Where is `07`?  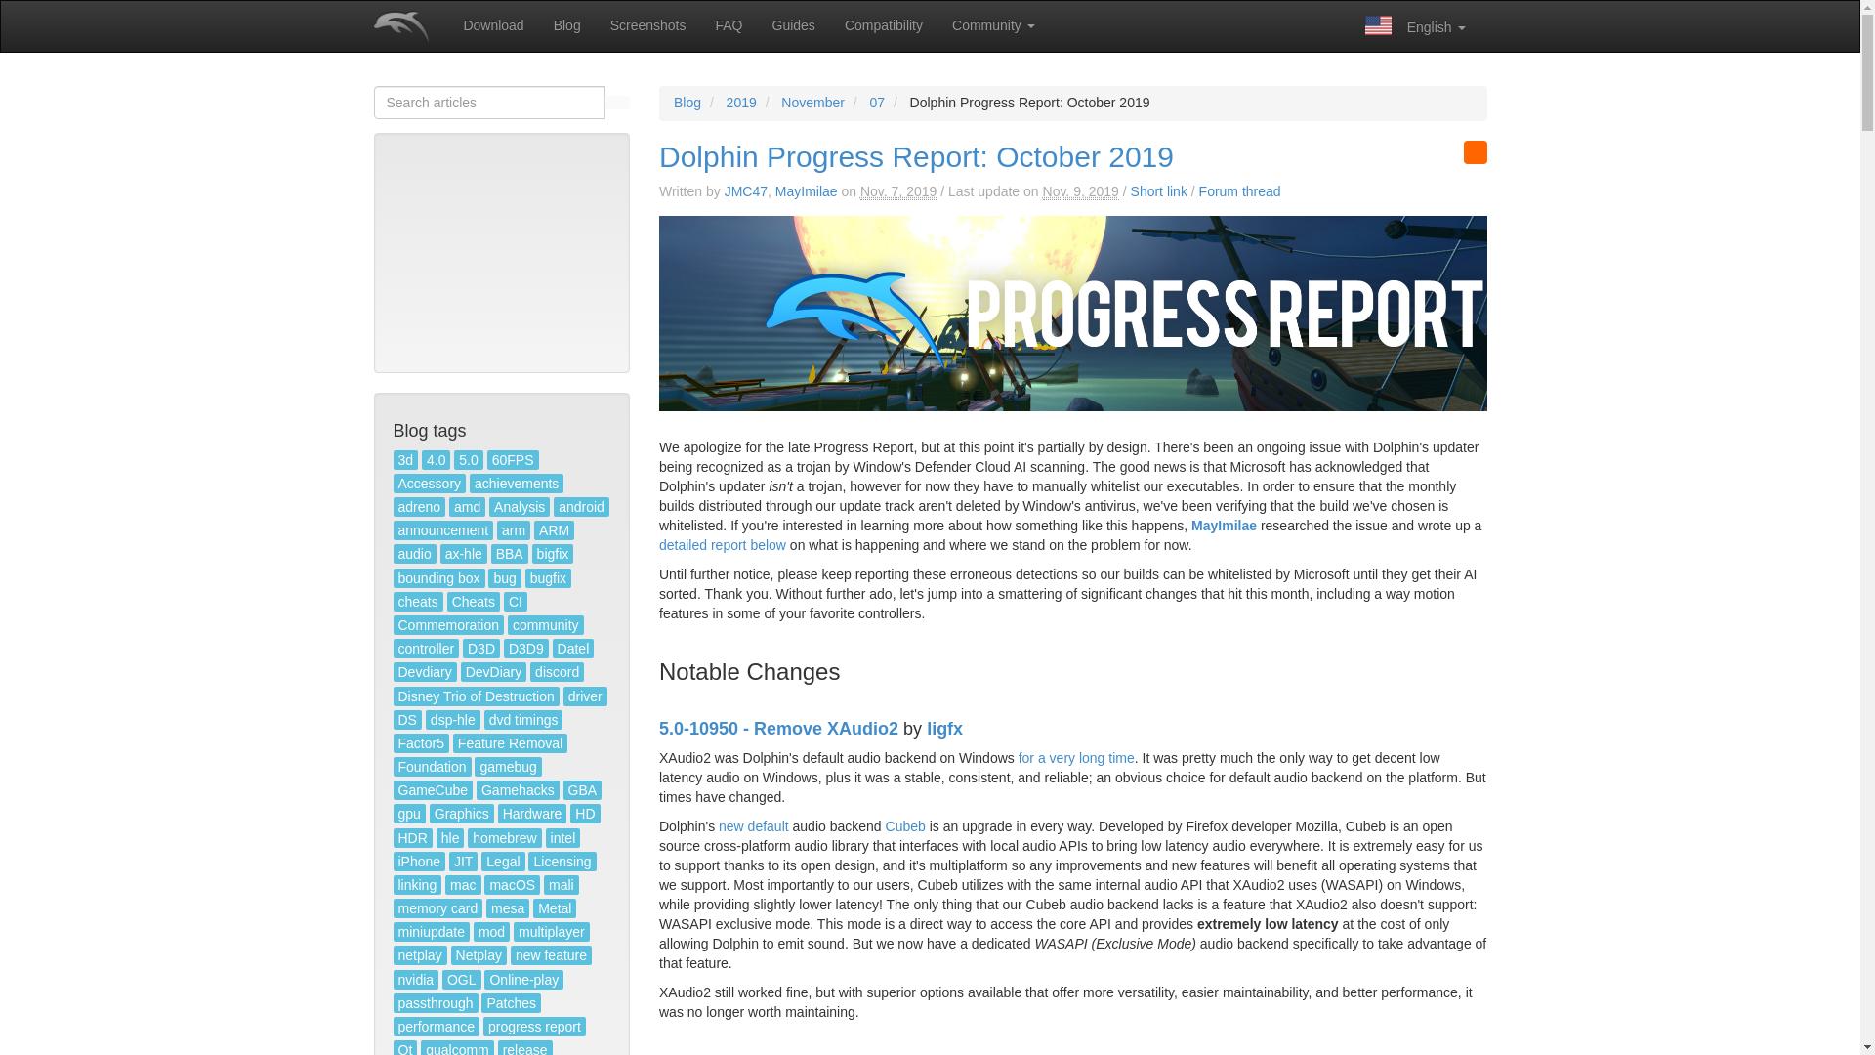 07 is located at coordinates (877, 103).